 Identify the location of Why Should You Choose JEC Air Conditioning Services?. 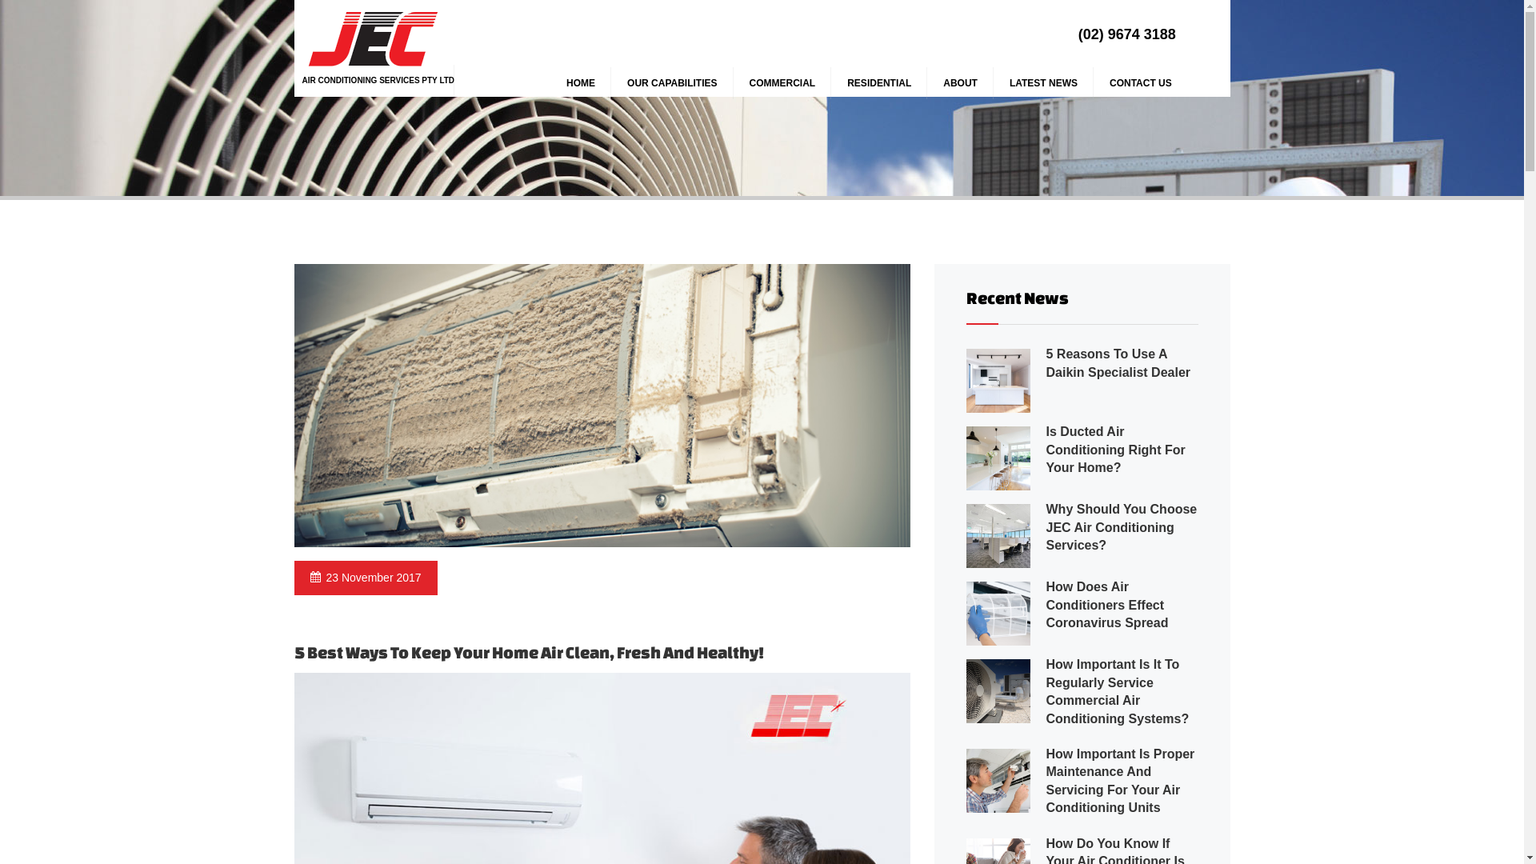
(1122, 527).